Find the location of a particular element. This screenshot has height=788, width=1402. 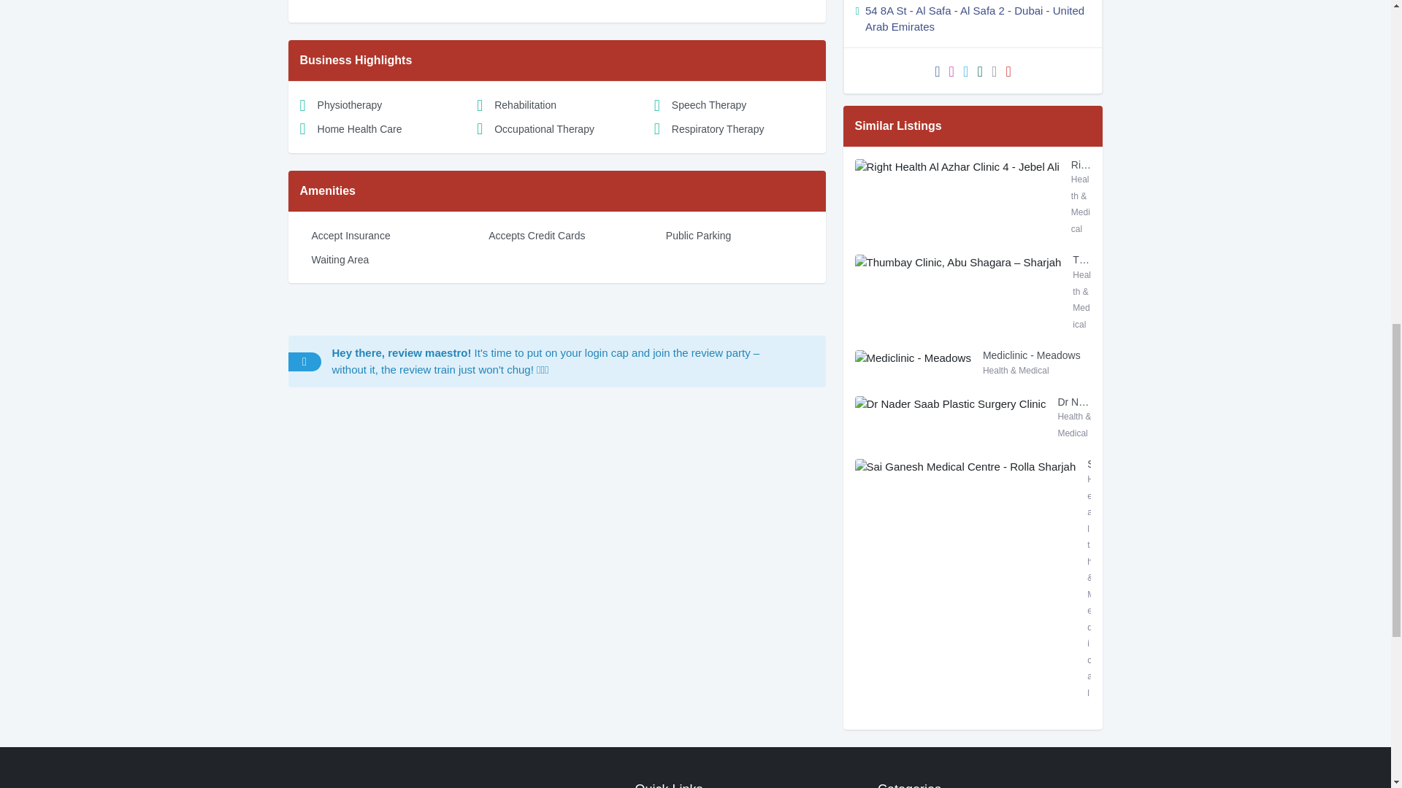

Right Health Al Azhar Clinic 4 - Jebel Ali is located at coordinates (1081, 172).